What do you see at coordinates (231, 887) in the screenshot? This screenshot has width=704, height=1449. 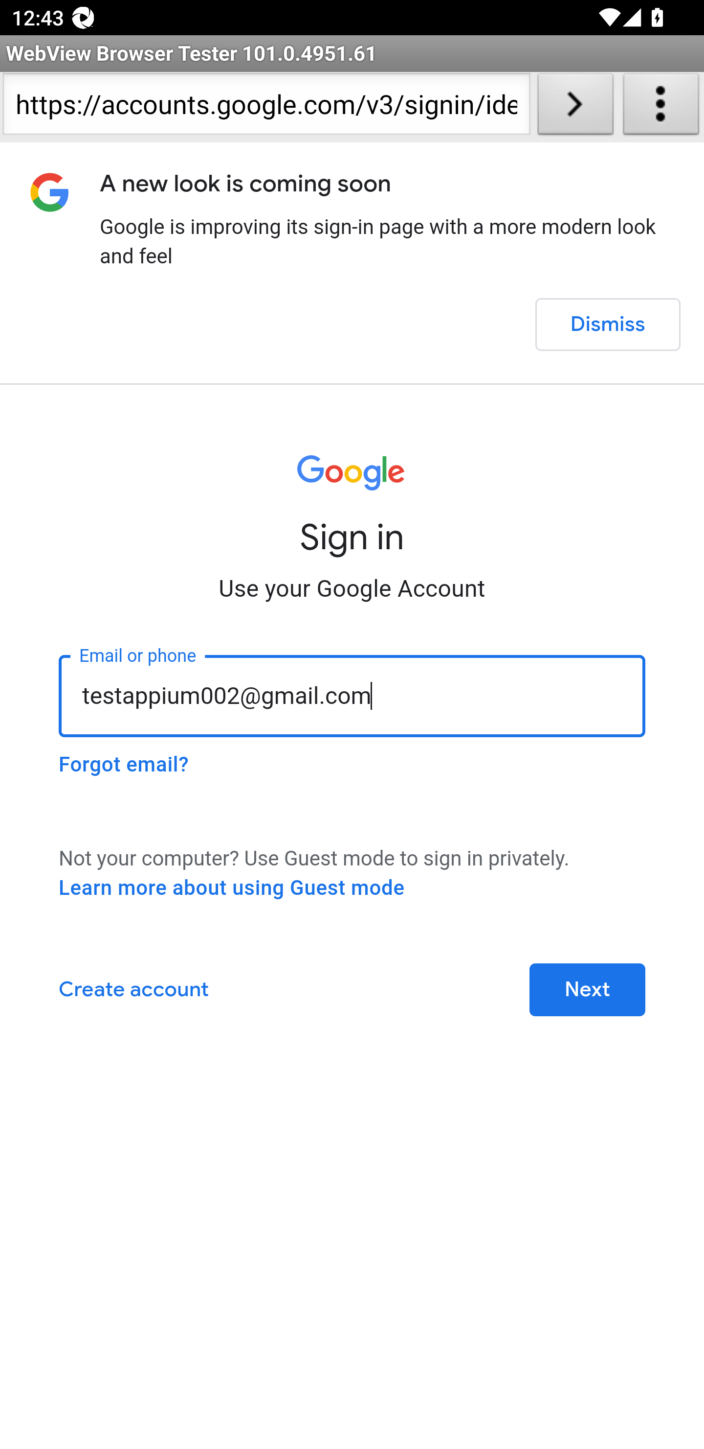 I see `Learn more about using Guest mode` at bounding box center [231, 887].